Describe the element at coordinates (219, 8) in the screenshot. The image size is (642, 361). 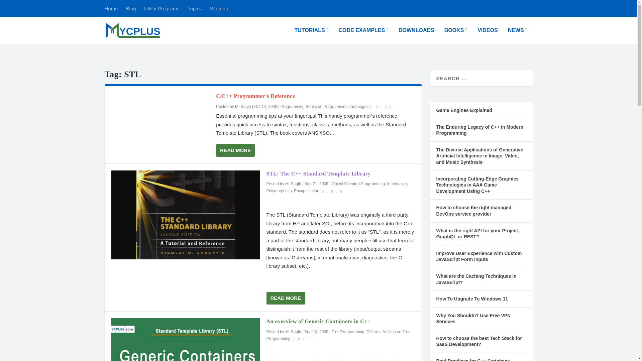
I see `Sitemap` at that location.